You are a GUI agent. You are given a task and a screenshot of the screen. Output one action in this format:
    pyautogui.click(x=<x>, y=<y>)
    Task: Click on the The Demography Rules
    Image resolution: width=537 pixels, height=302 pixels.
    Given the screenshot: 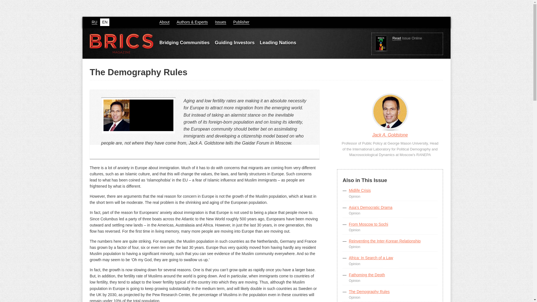 What is the action you would take?
    pyautogui.click(x=369, y=291)
    